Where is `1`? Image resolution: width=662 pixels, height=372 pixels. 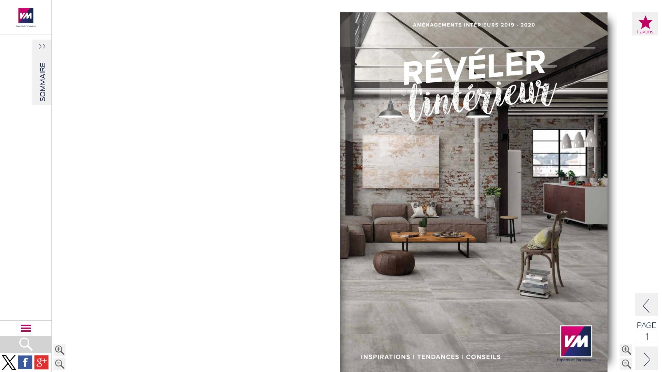
1 is located at coordinates (647, 336).